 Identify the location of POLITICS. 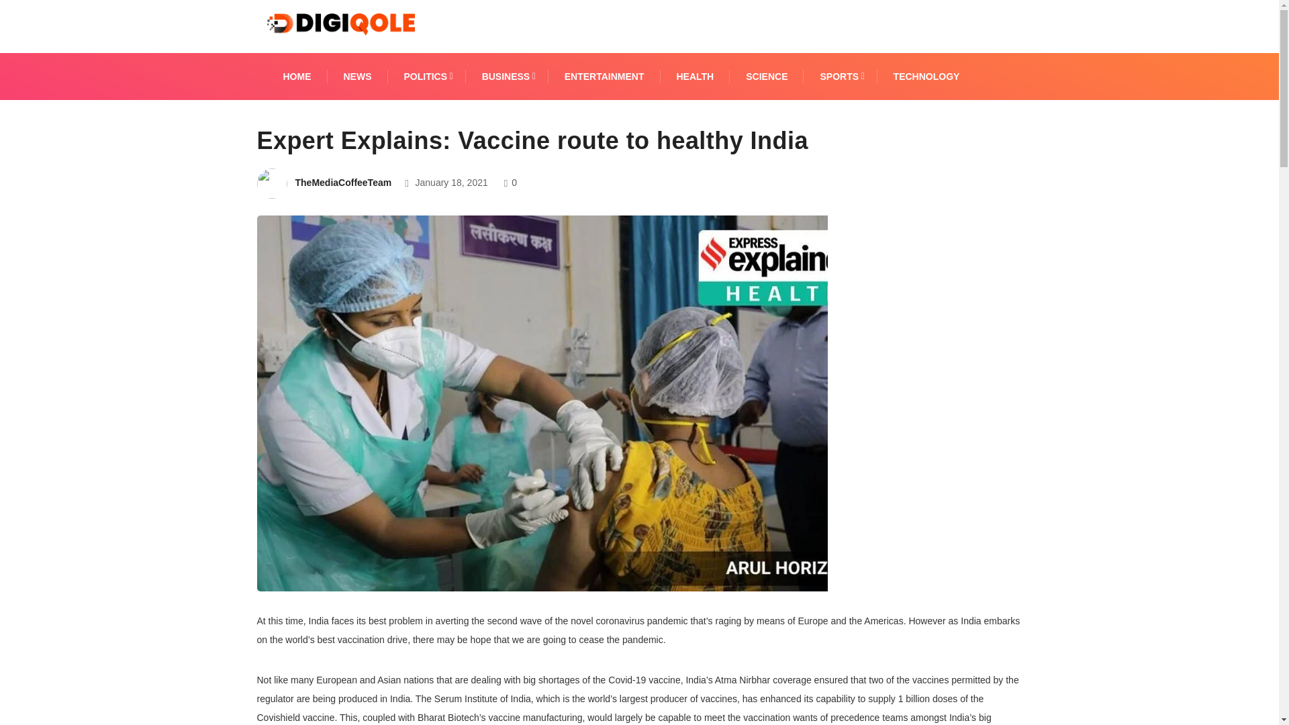
(427, 77).